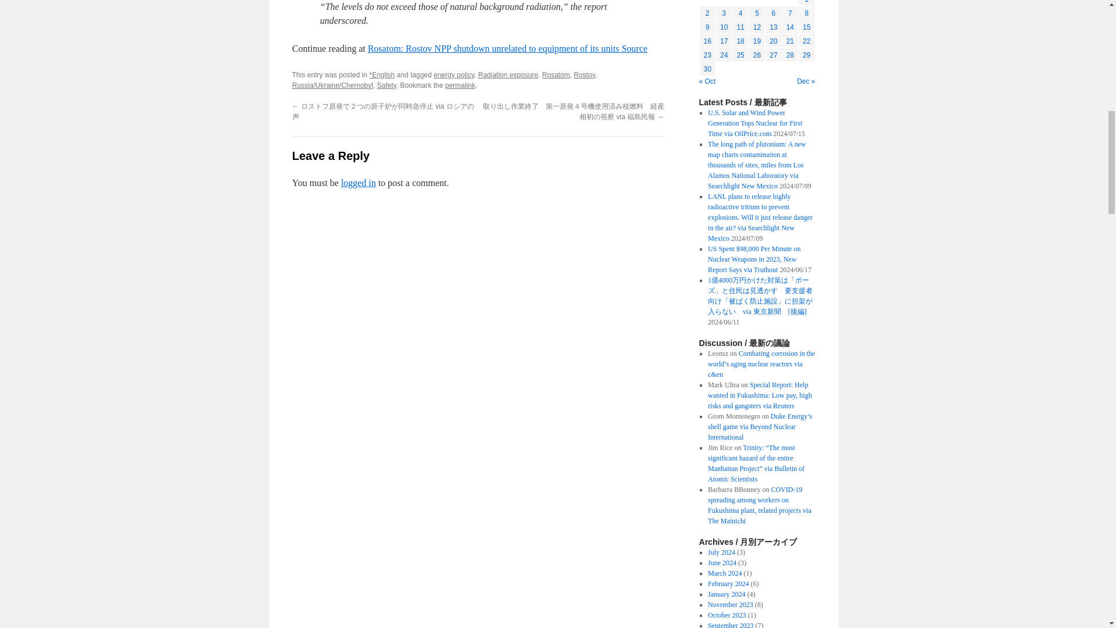  I want to click on Rosatom, so click(556, 75).